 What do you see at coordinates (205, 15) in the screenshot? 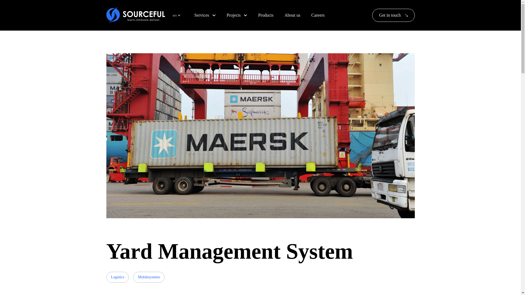
I see `Services` at bounding box center [205, 15].